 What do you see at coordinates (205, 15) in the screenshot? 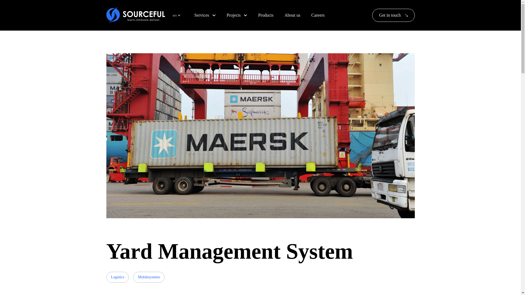
I see `Services` at bounding box center [205, 15].